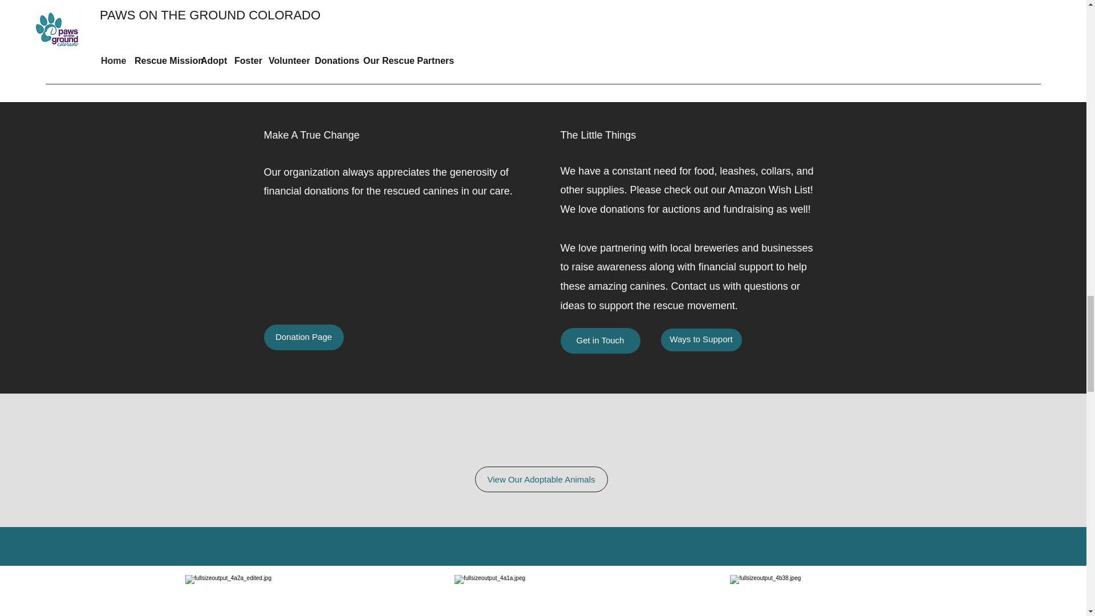 The width and height of the screenshot is (1095, 616). What do you see at coordinates (599, 340) in the screenshot?
I see `Get in Touch` at bounding box center [599, 340].